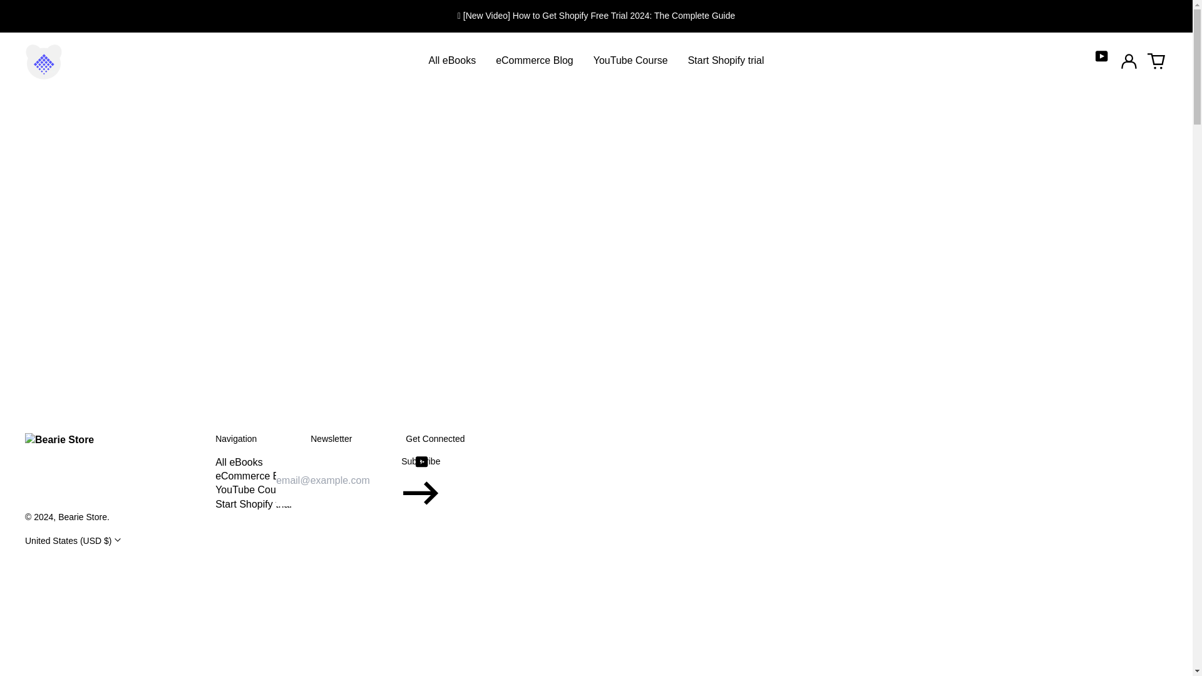 The height and width of the screenshot is (676, 1202). Describe the element at coordinates (254, 476) in the screenshot. I see `eCommerce Blog` at that location.